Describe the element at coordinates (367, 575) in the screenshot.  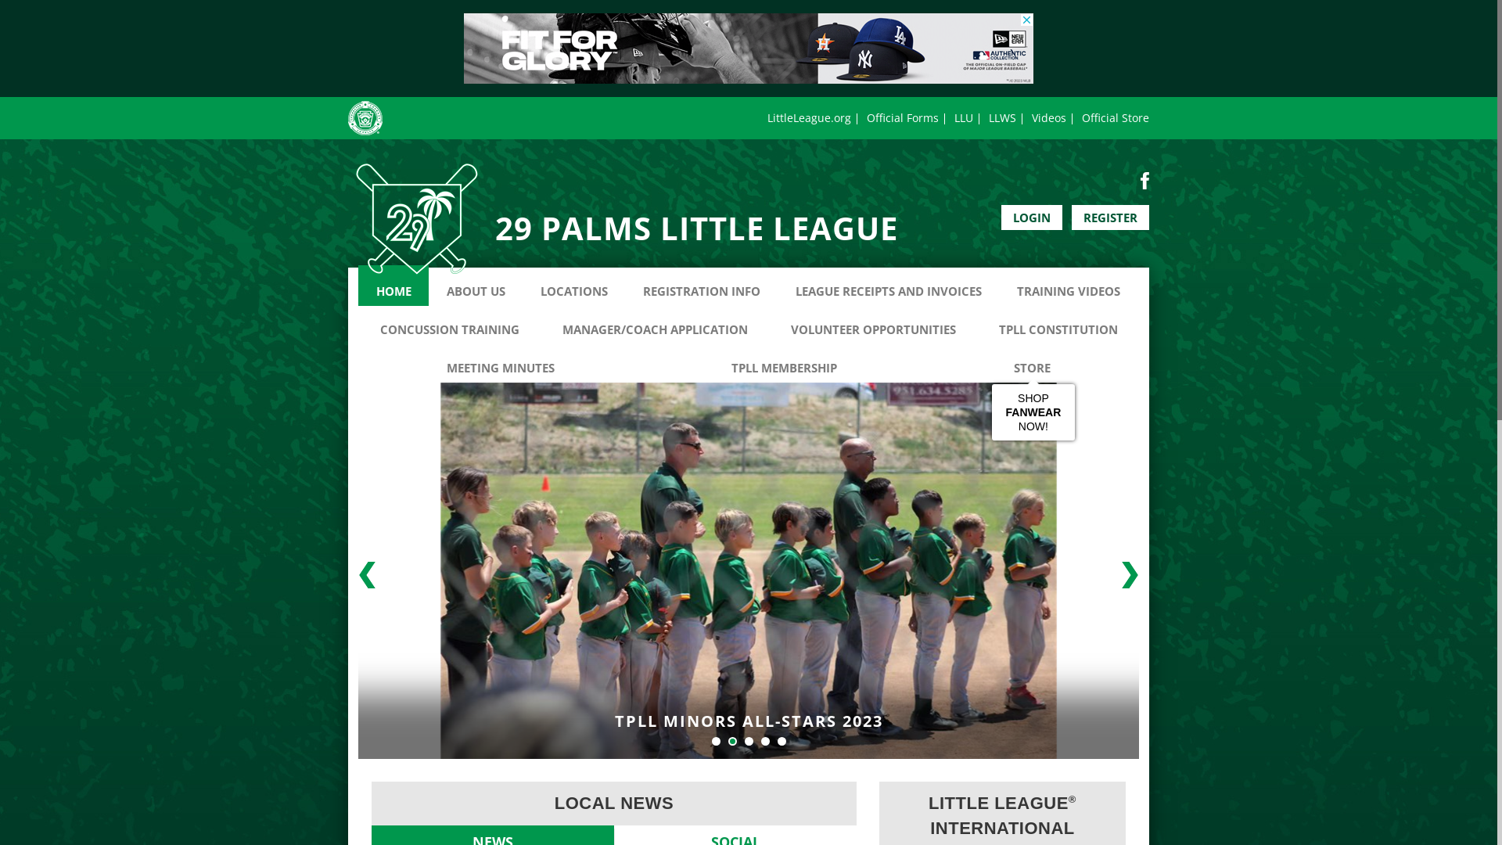
I see `<` at that location.